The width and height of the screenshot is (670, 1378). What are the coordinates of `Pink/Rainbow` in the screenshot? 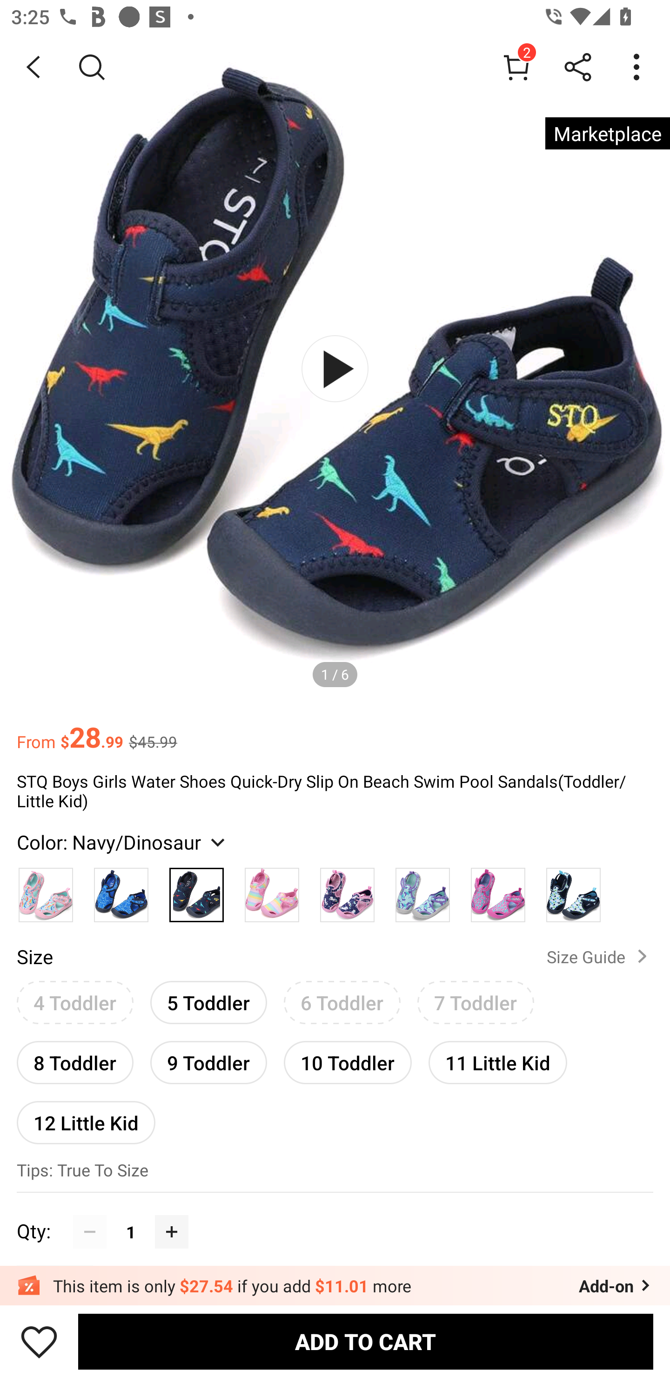 It's located at (272, 891).